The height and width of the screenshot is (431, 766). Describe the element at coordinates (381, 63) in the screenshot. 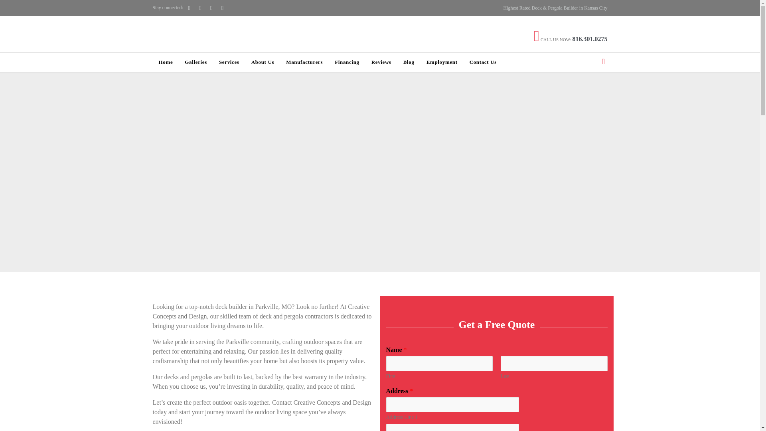

I see `Reviews` at that location.